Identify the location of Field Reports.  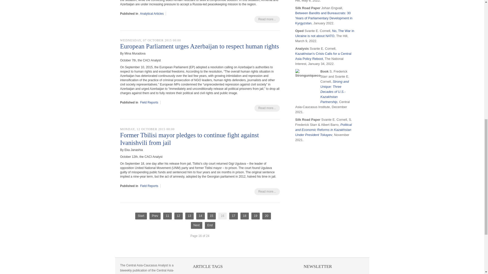
(149, 186).